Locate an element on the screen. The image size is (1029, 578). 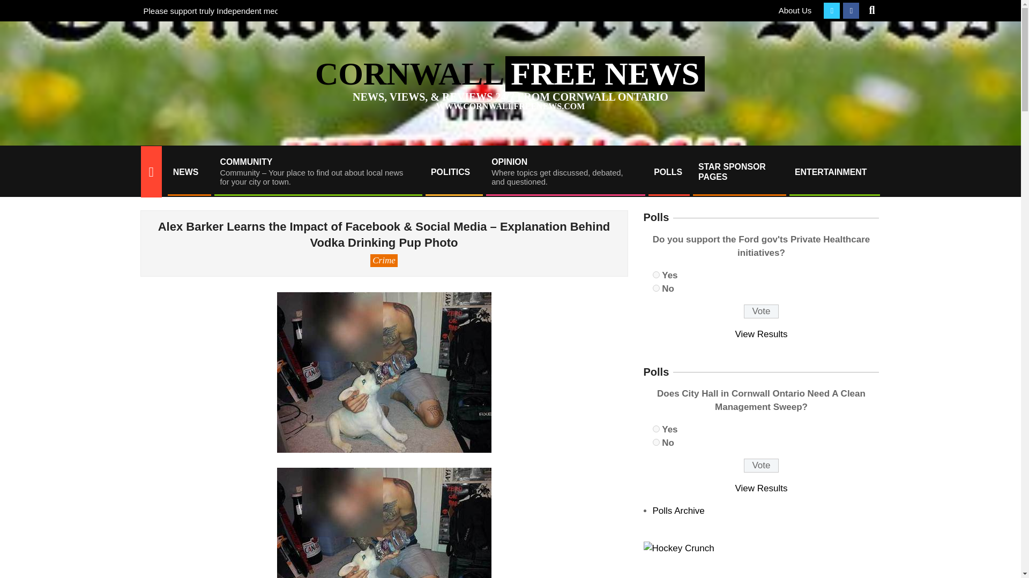
POLLS is located at coordinates (656, 428).